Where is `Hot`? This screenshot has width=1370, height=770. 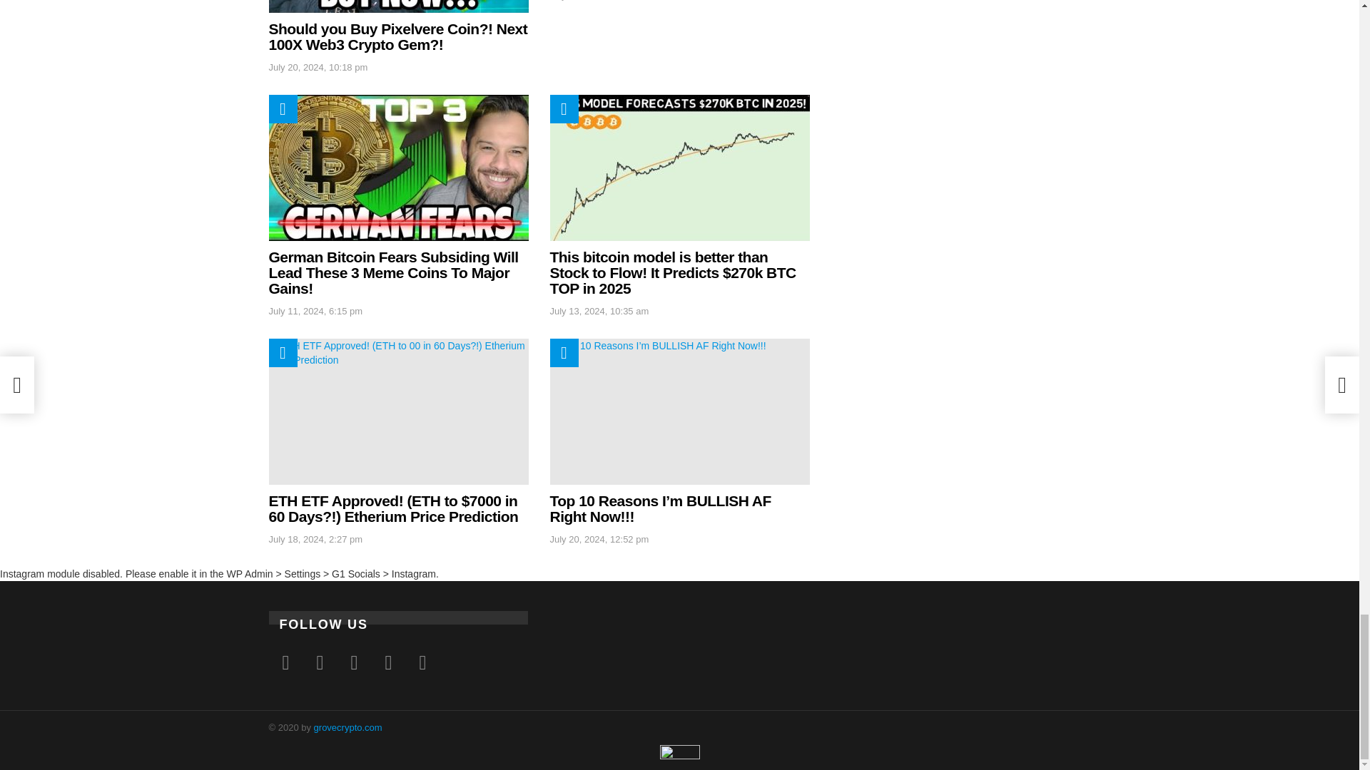 Hot is located at coordinates (564, 108).